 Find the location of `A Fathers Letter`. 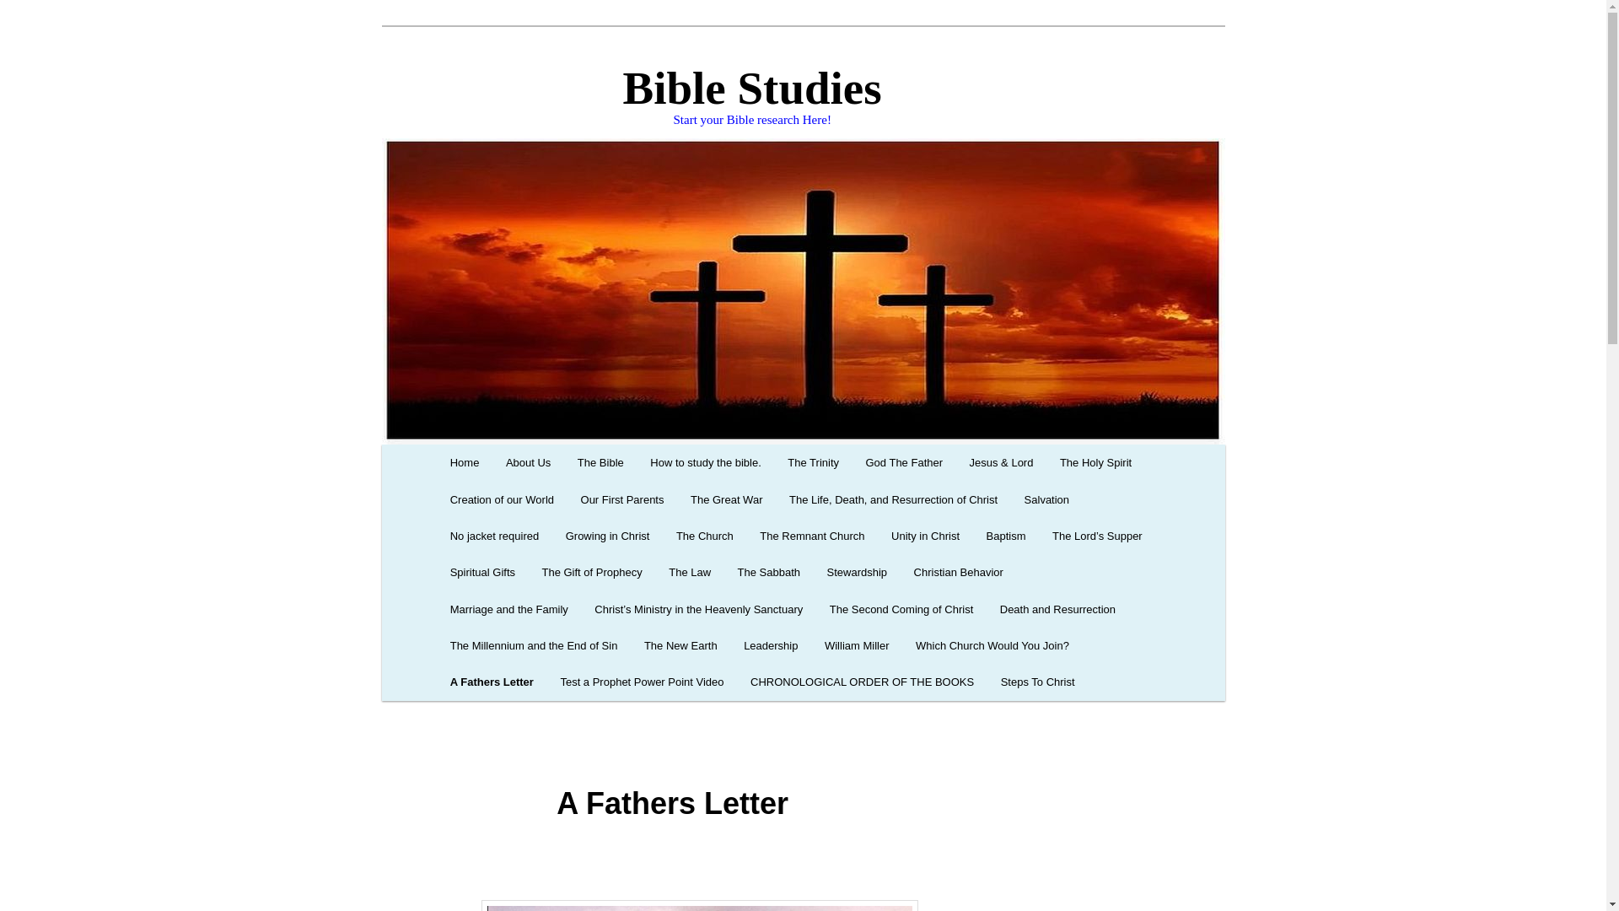

A Fathers Letter is located at coordinates (492, 682).